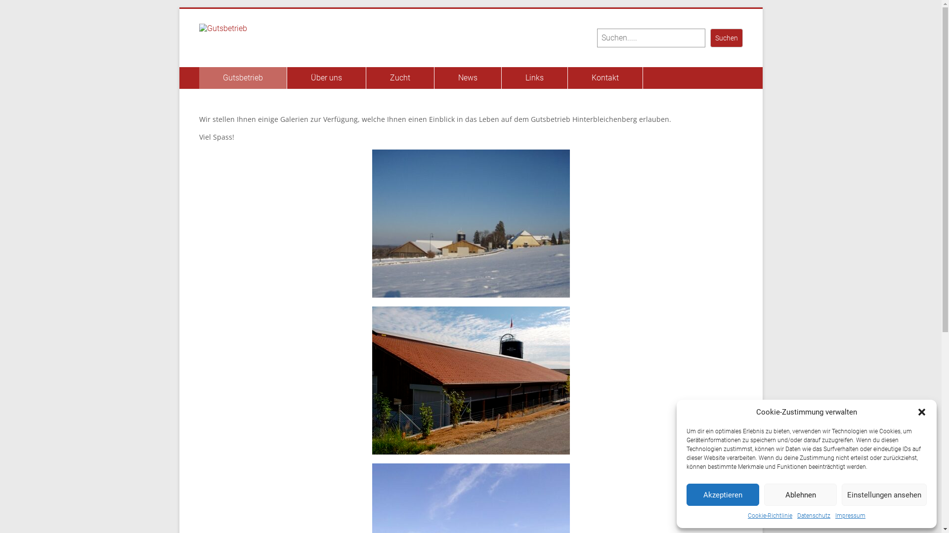 This screenshot has height=533, width=949. What do you see at coordinates (723, 495) in the screenshot?
I see `Akzeptieren` at bounding box center [723, 495].